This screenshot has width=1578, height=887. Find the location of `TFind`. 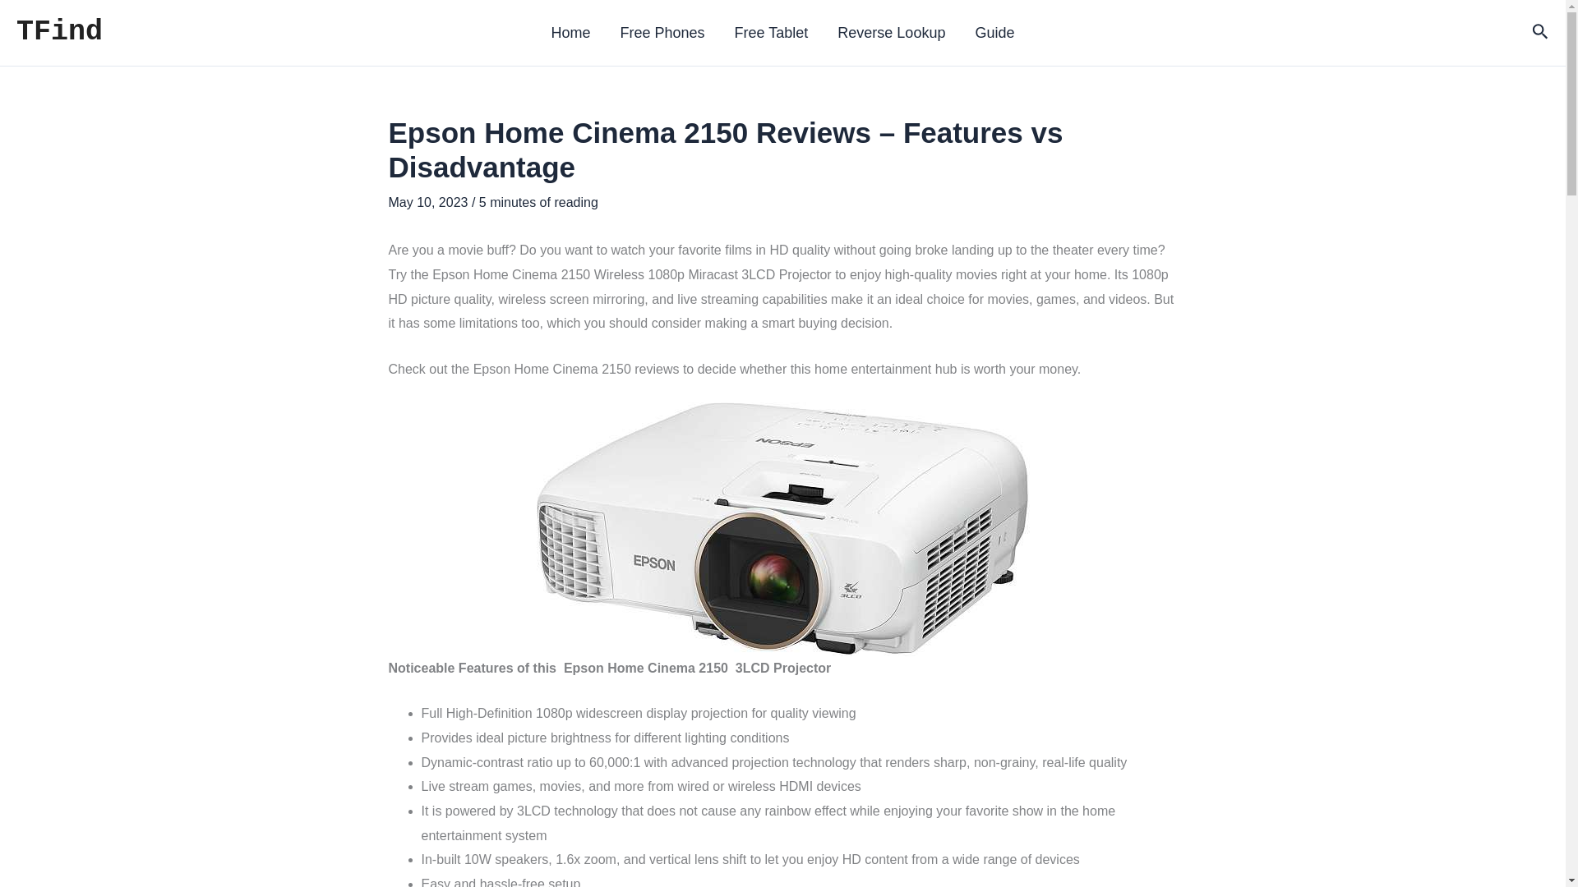

TFind is located at coordinates (59, 32).